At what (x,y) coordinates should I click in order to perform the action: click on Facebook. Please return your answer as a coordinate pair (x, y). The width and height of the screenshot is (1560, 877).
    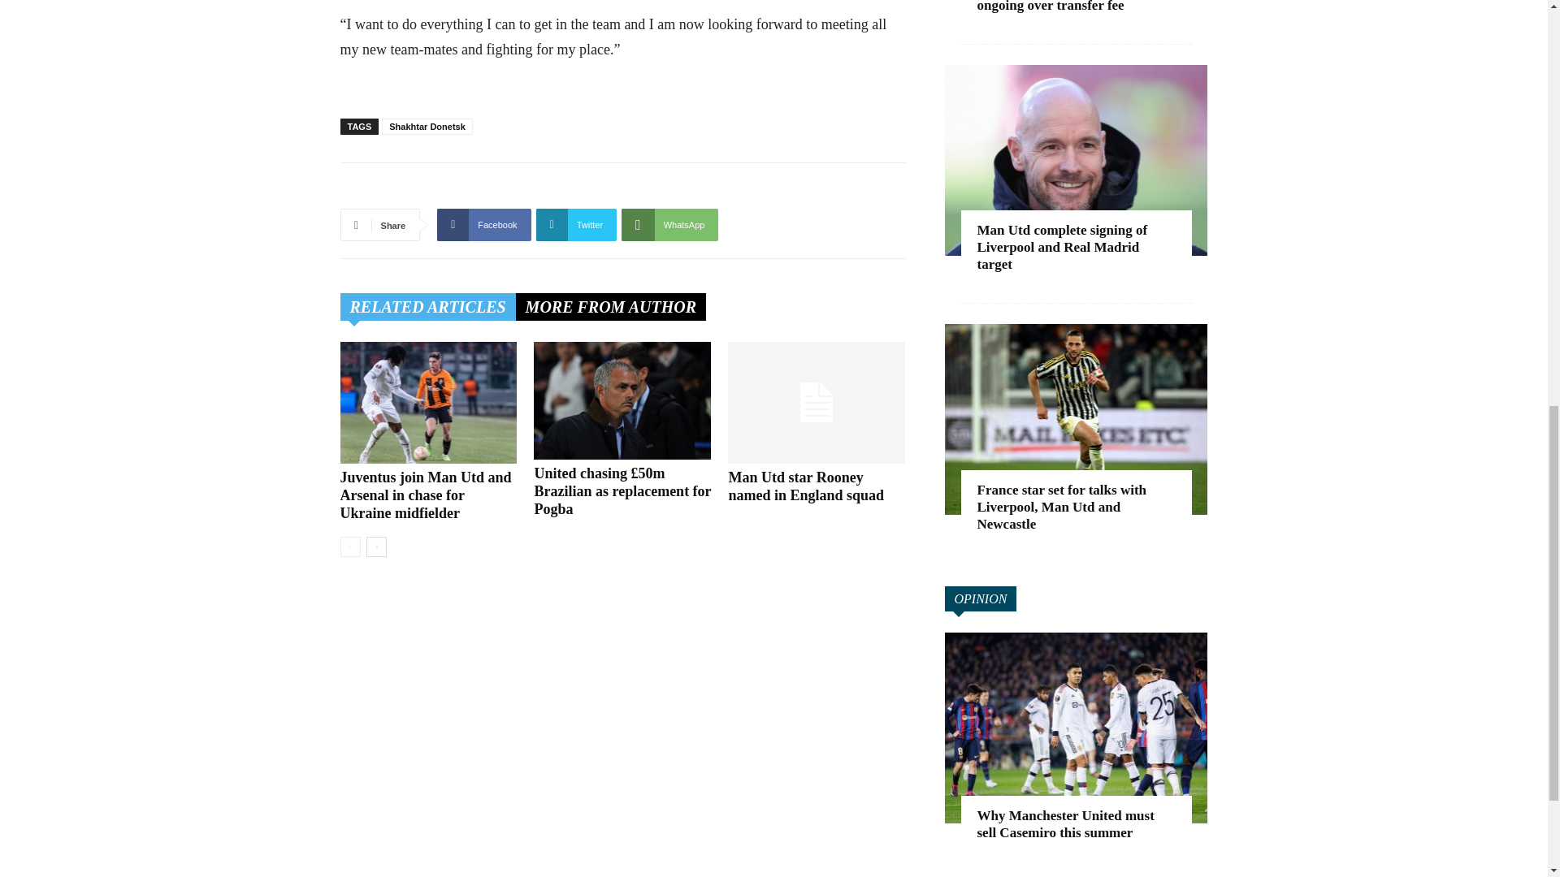
    Looking at the image, I should click on (483, 225).